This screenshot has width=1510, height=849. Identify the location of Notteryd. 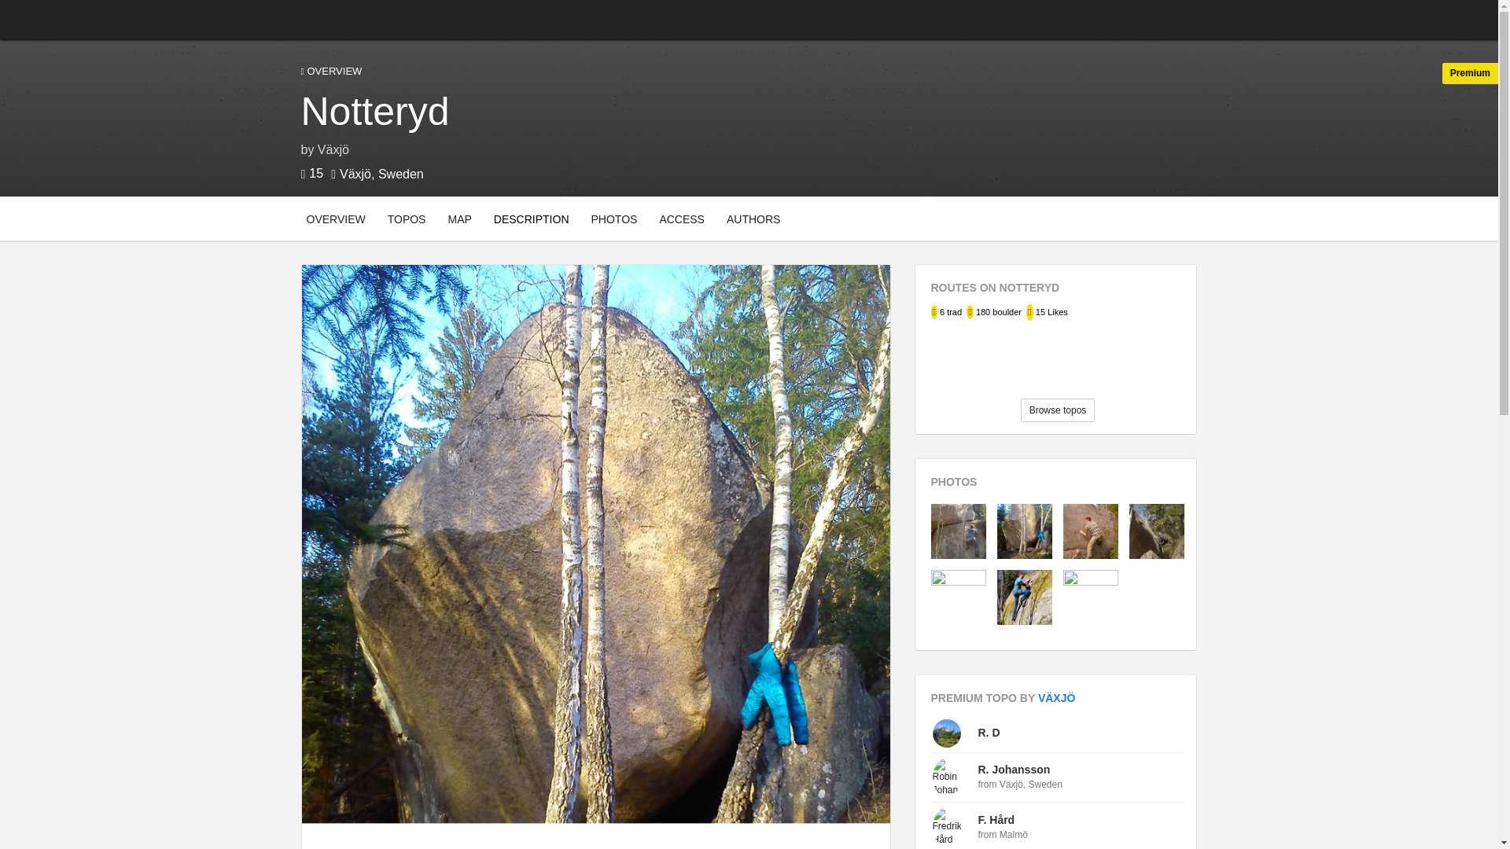
(374, 112).